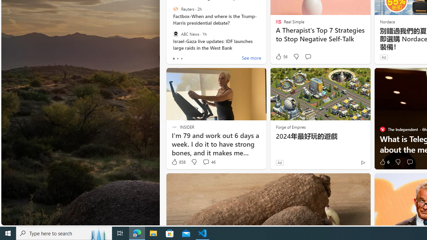 The image size is (427, 240). What do you see at coordinates (281, 57) in the screenshot?
I see `56 Like` at bounding box center [281, 57].